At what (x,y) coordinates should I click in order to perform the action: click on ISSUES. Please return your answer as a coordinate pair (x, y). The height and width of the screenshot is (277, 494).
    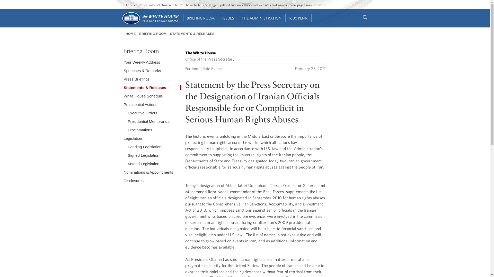
    Looking at the image, I should click on (228, 18).